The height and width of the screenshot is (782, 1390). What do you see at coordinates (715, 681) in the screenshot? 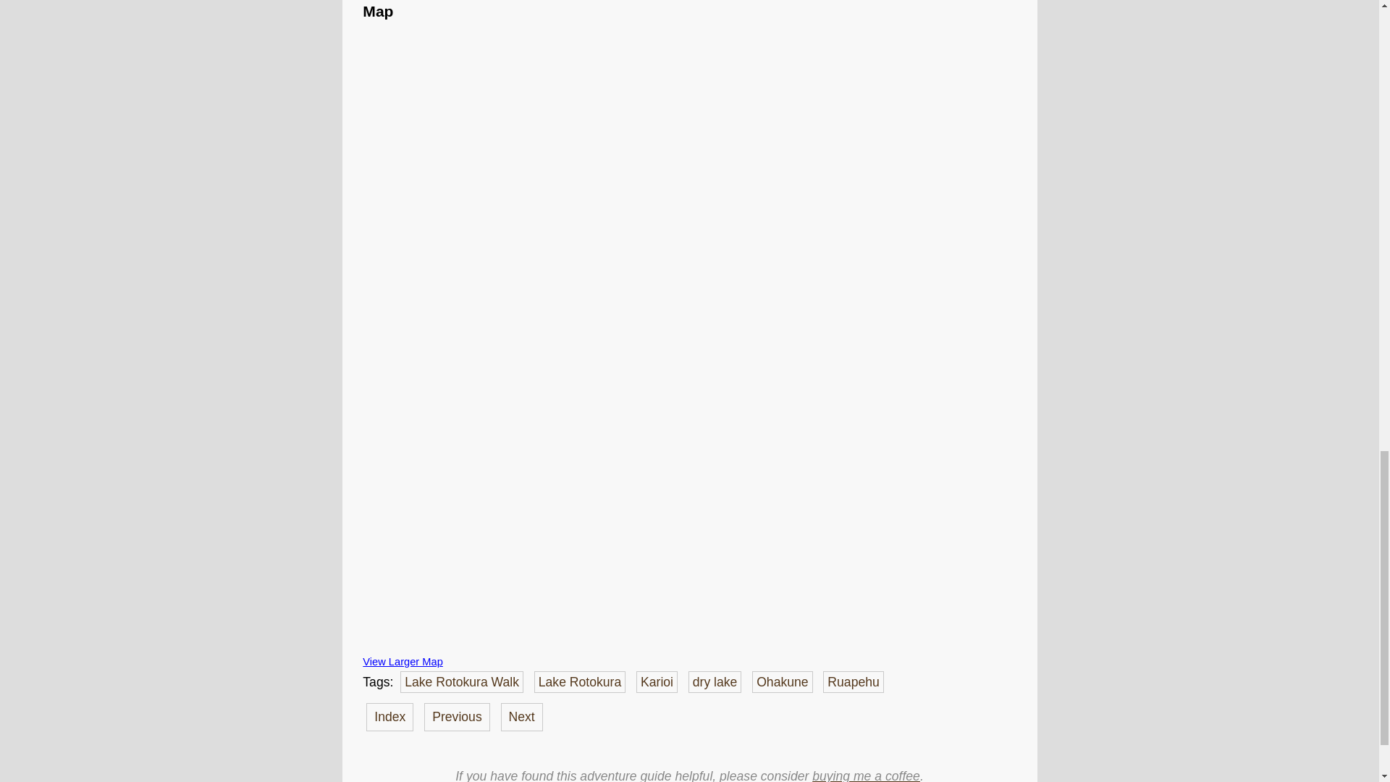
I see `dry lake` at bounding box center [715, 681].